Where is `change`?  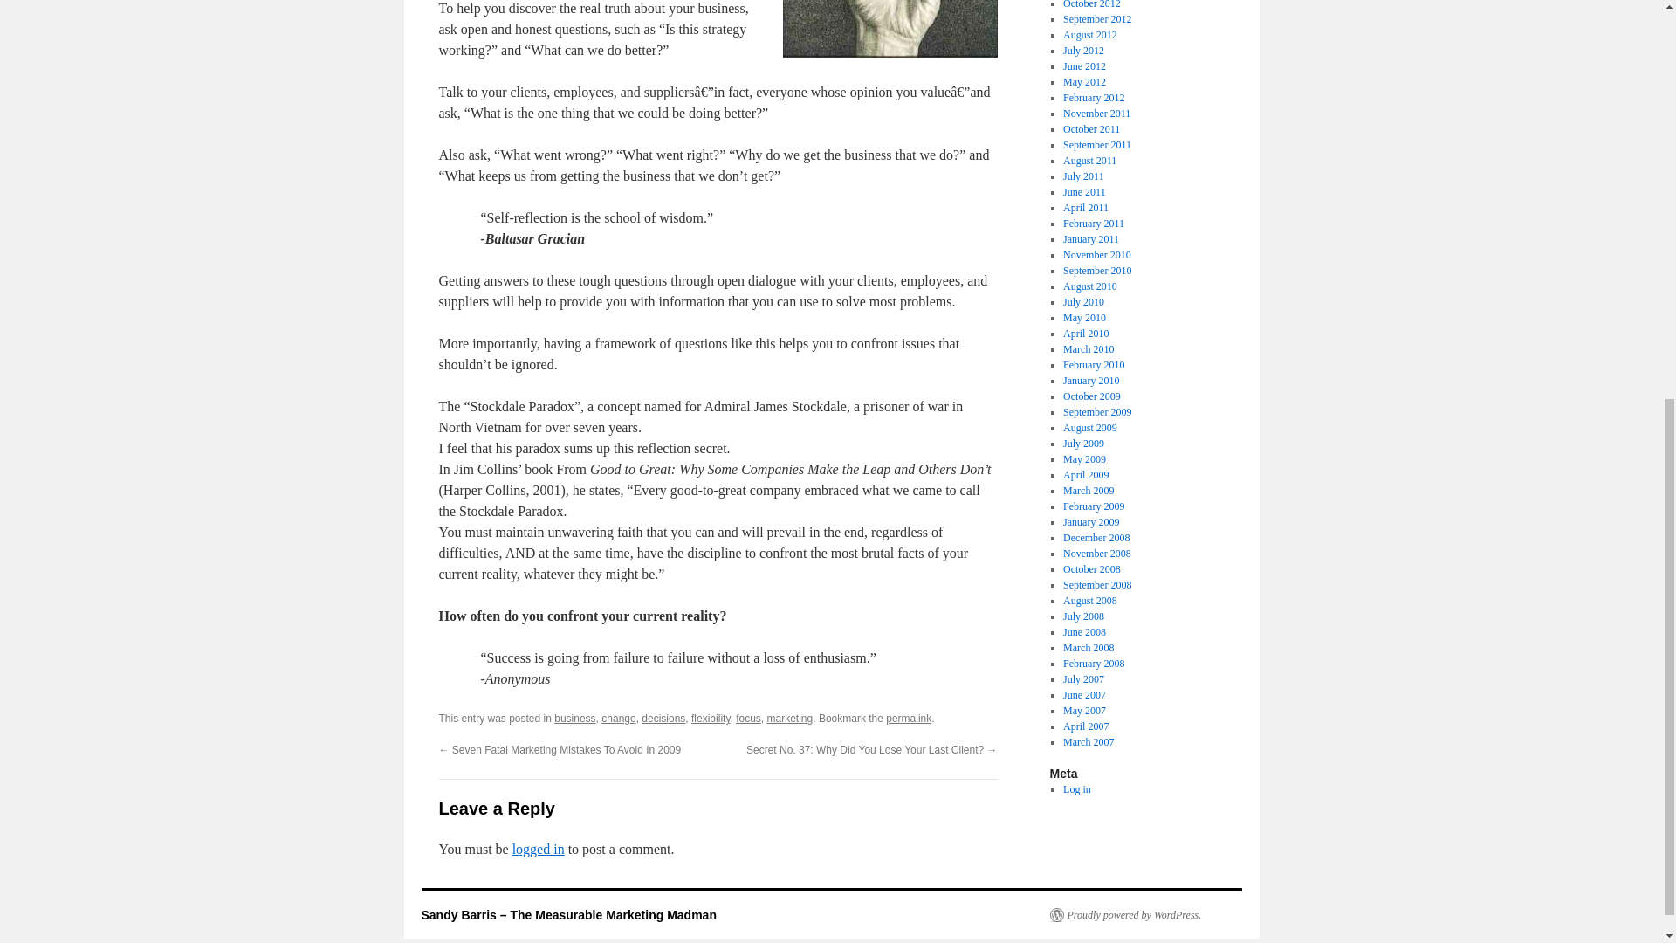 change is located at coordinates (618, 719).